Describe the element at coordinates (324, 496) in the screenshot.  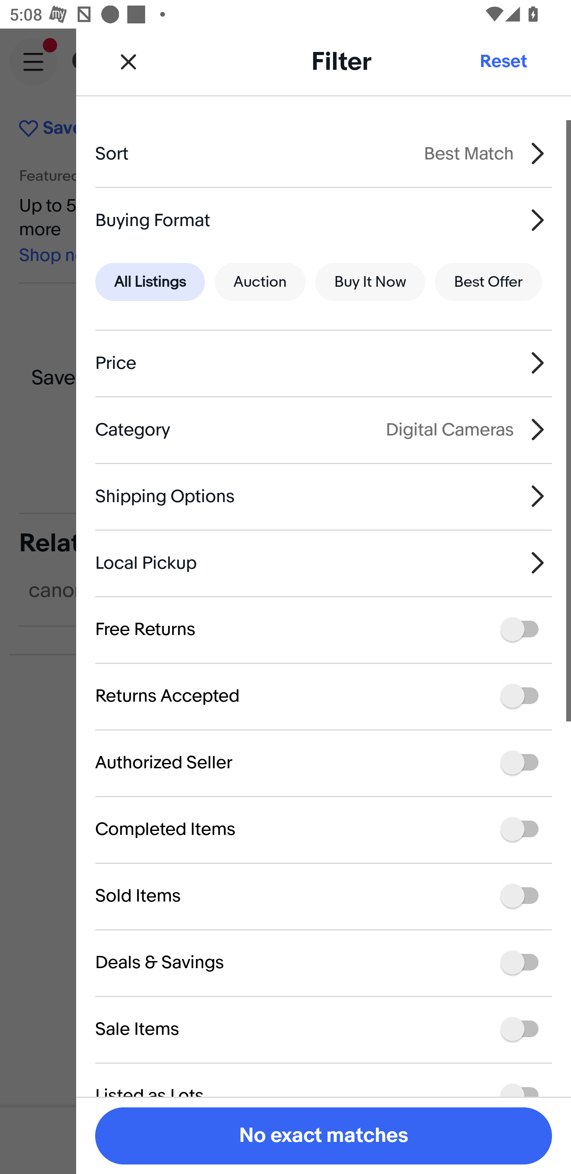
I see `Shipping Options` at that location.